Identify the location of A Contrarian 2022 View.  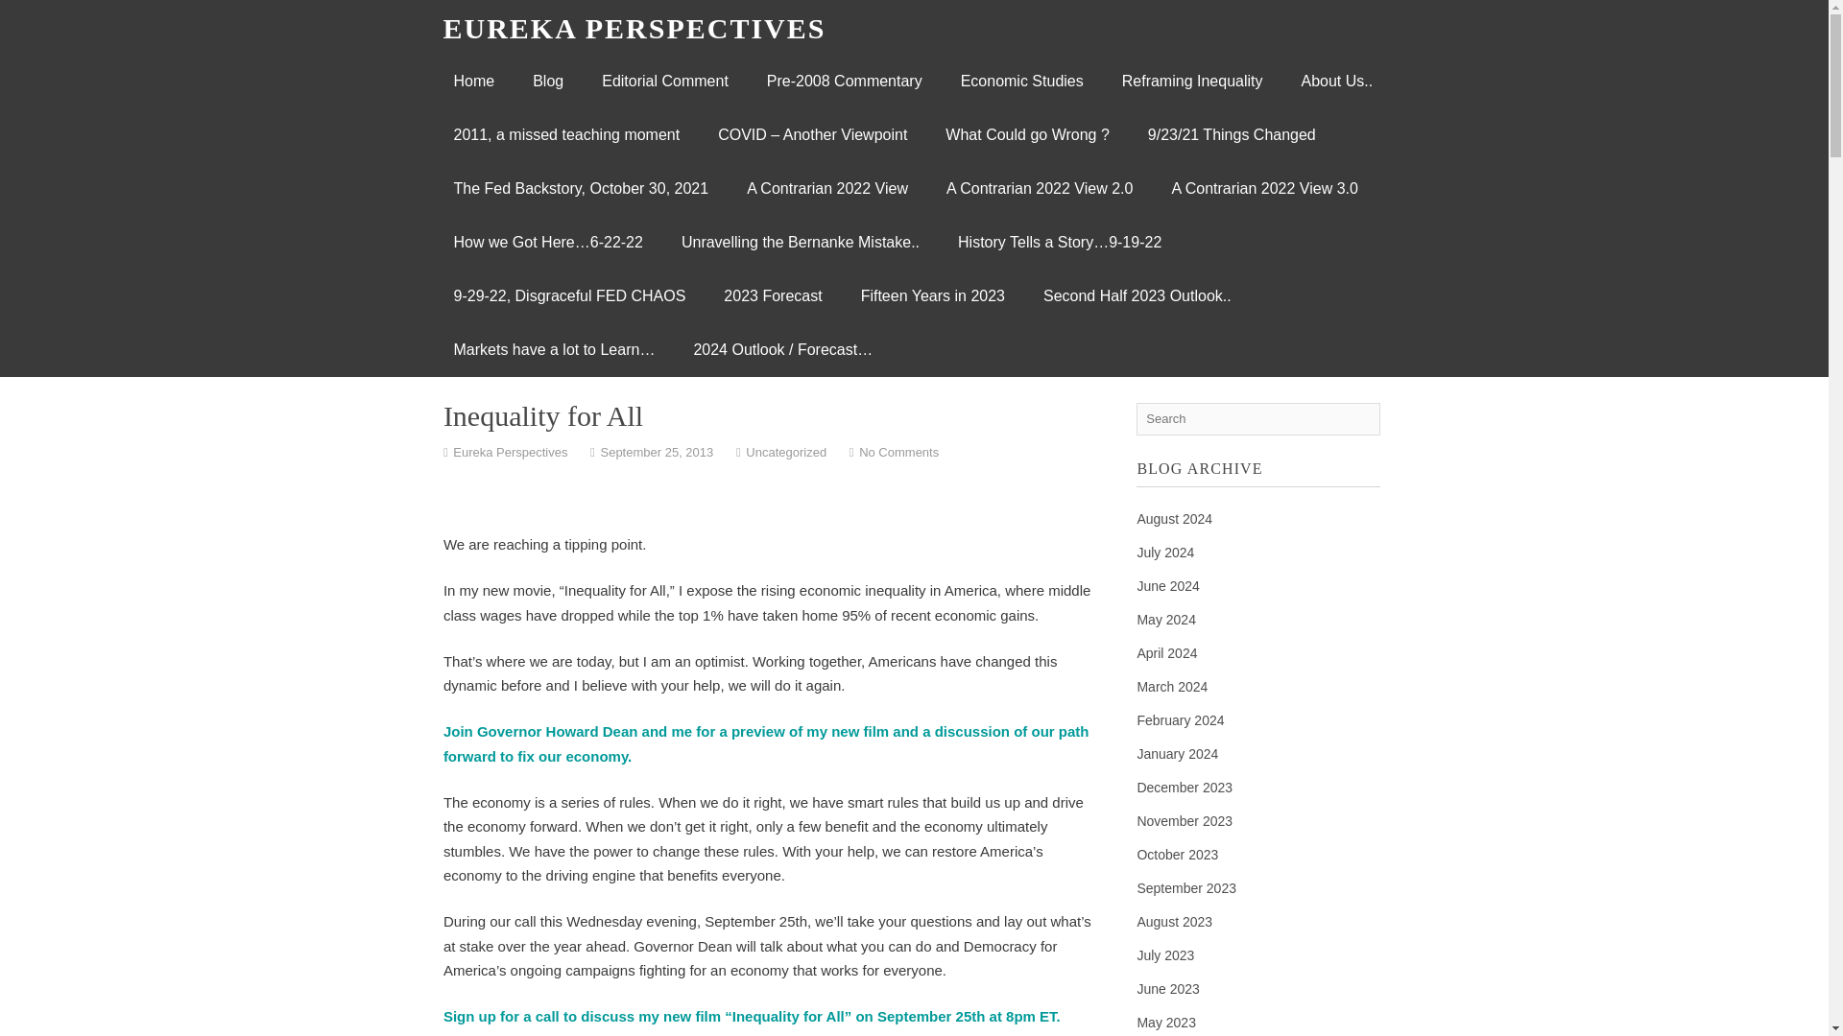
(827, 188).